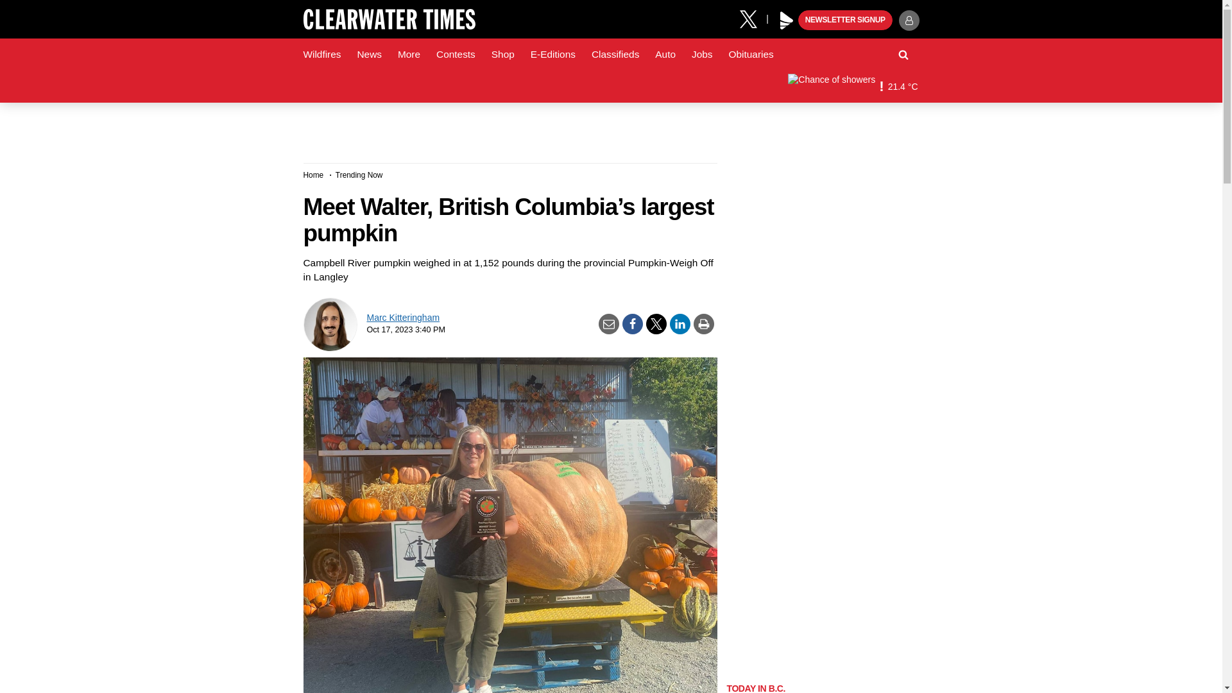  I want to click on News, so click(368, 55).